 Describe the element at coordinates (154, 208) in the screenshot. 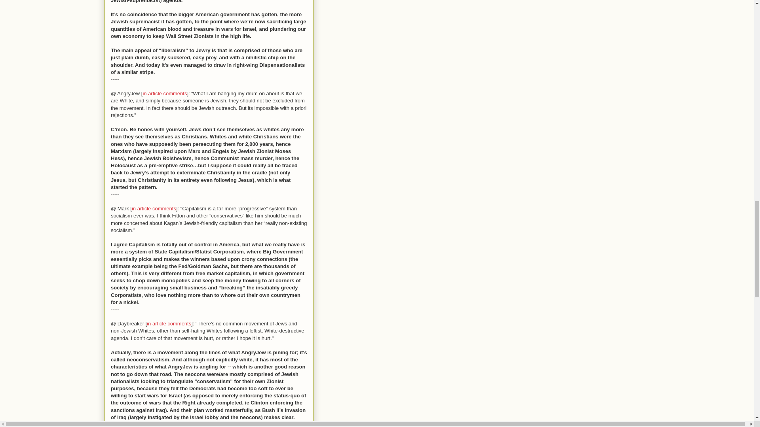

I see `in article comments` at that location.